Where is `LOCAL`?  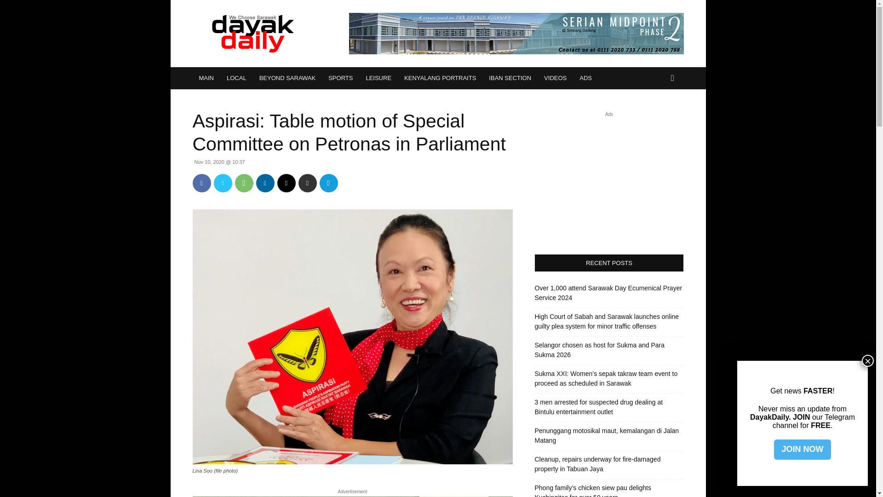 LOCAL is located at coordinates (236, 78).